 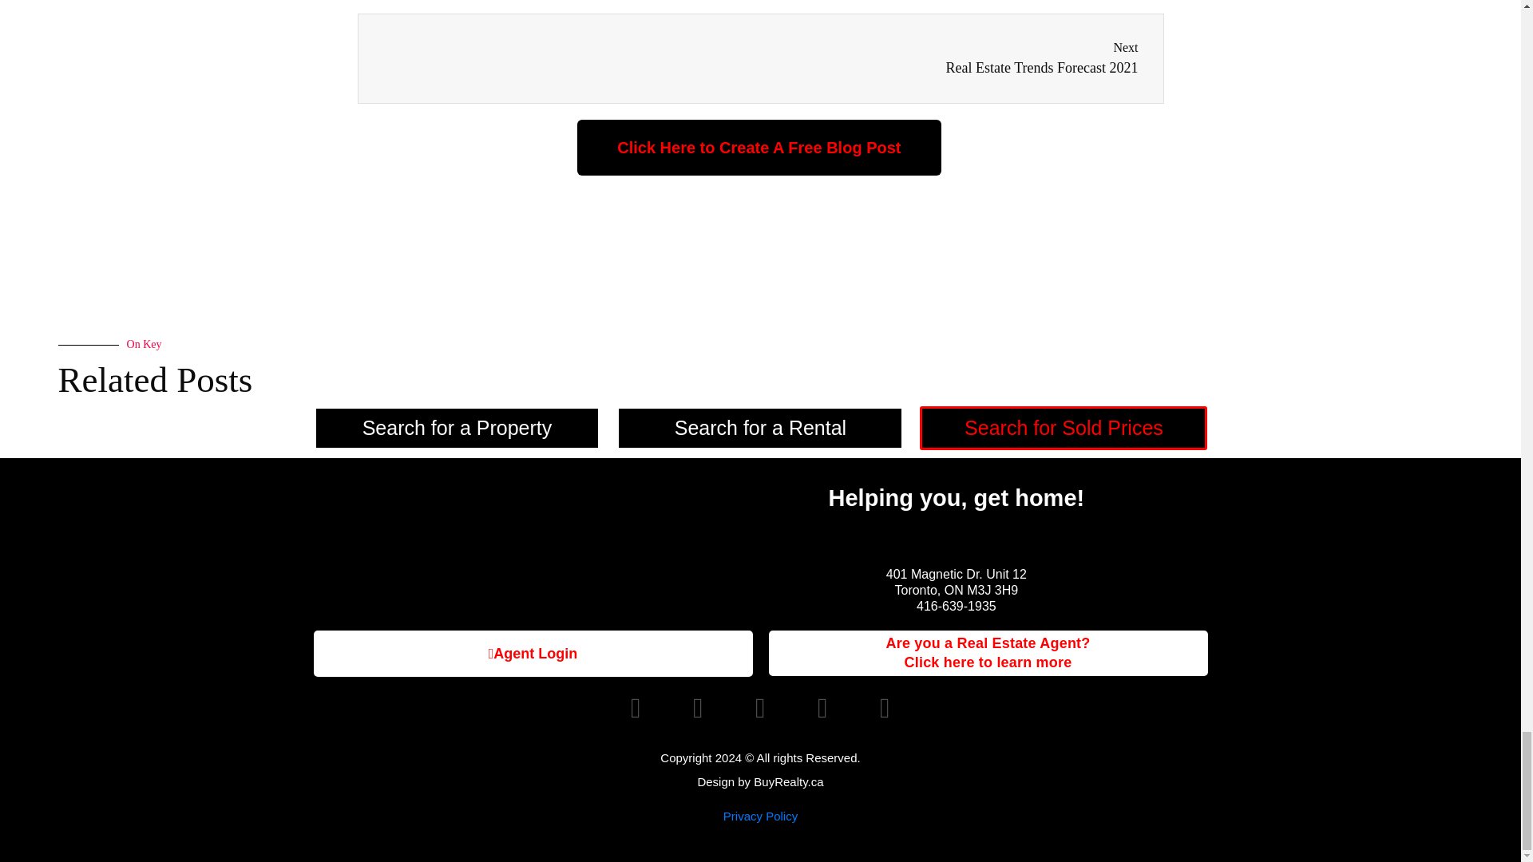 What do you see at coordinates (949, 58) in the screenshot?
I see `Search for a Property` at bounding box center [949, 58].